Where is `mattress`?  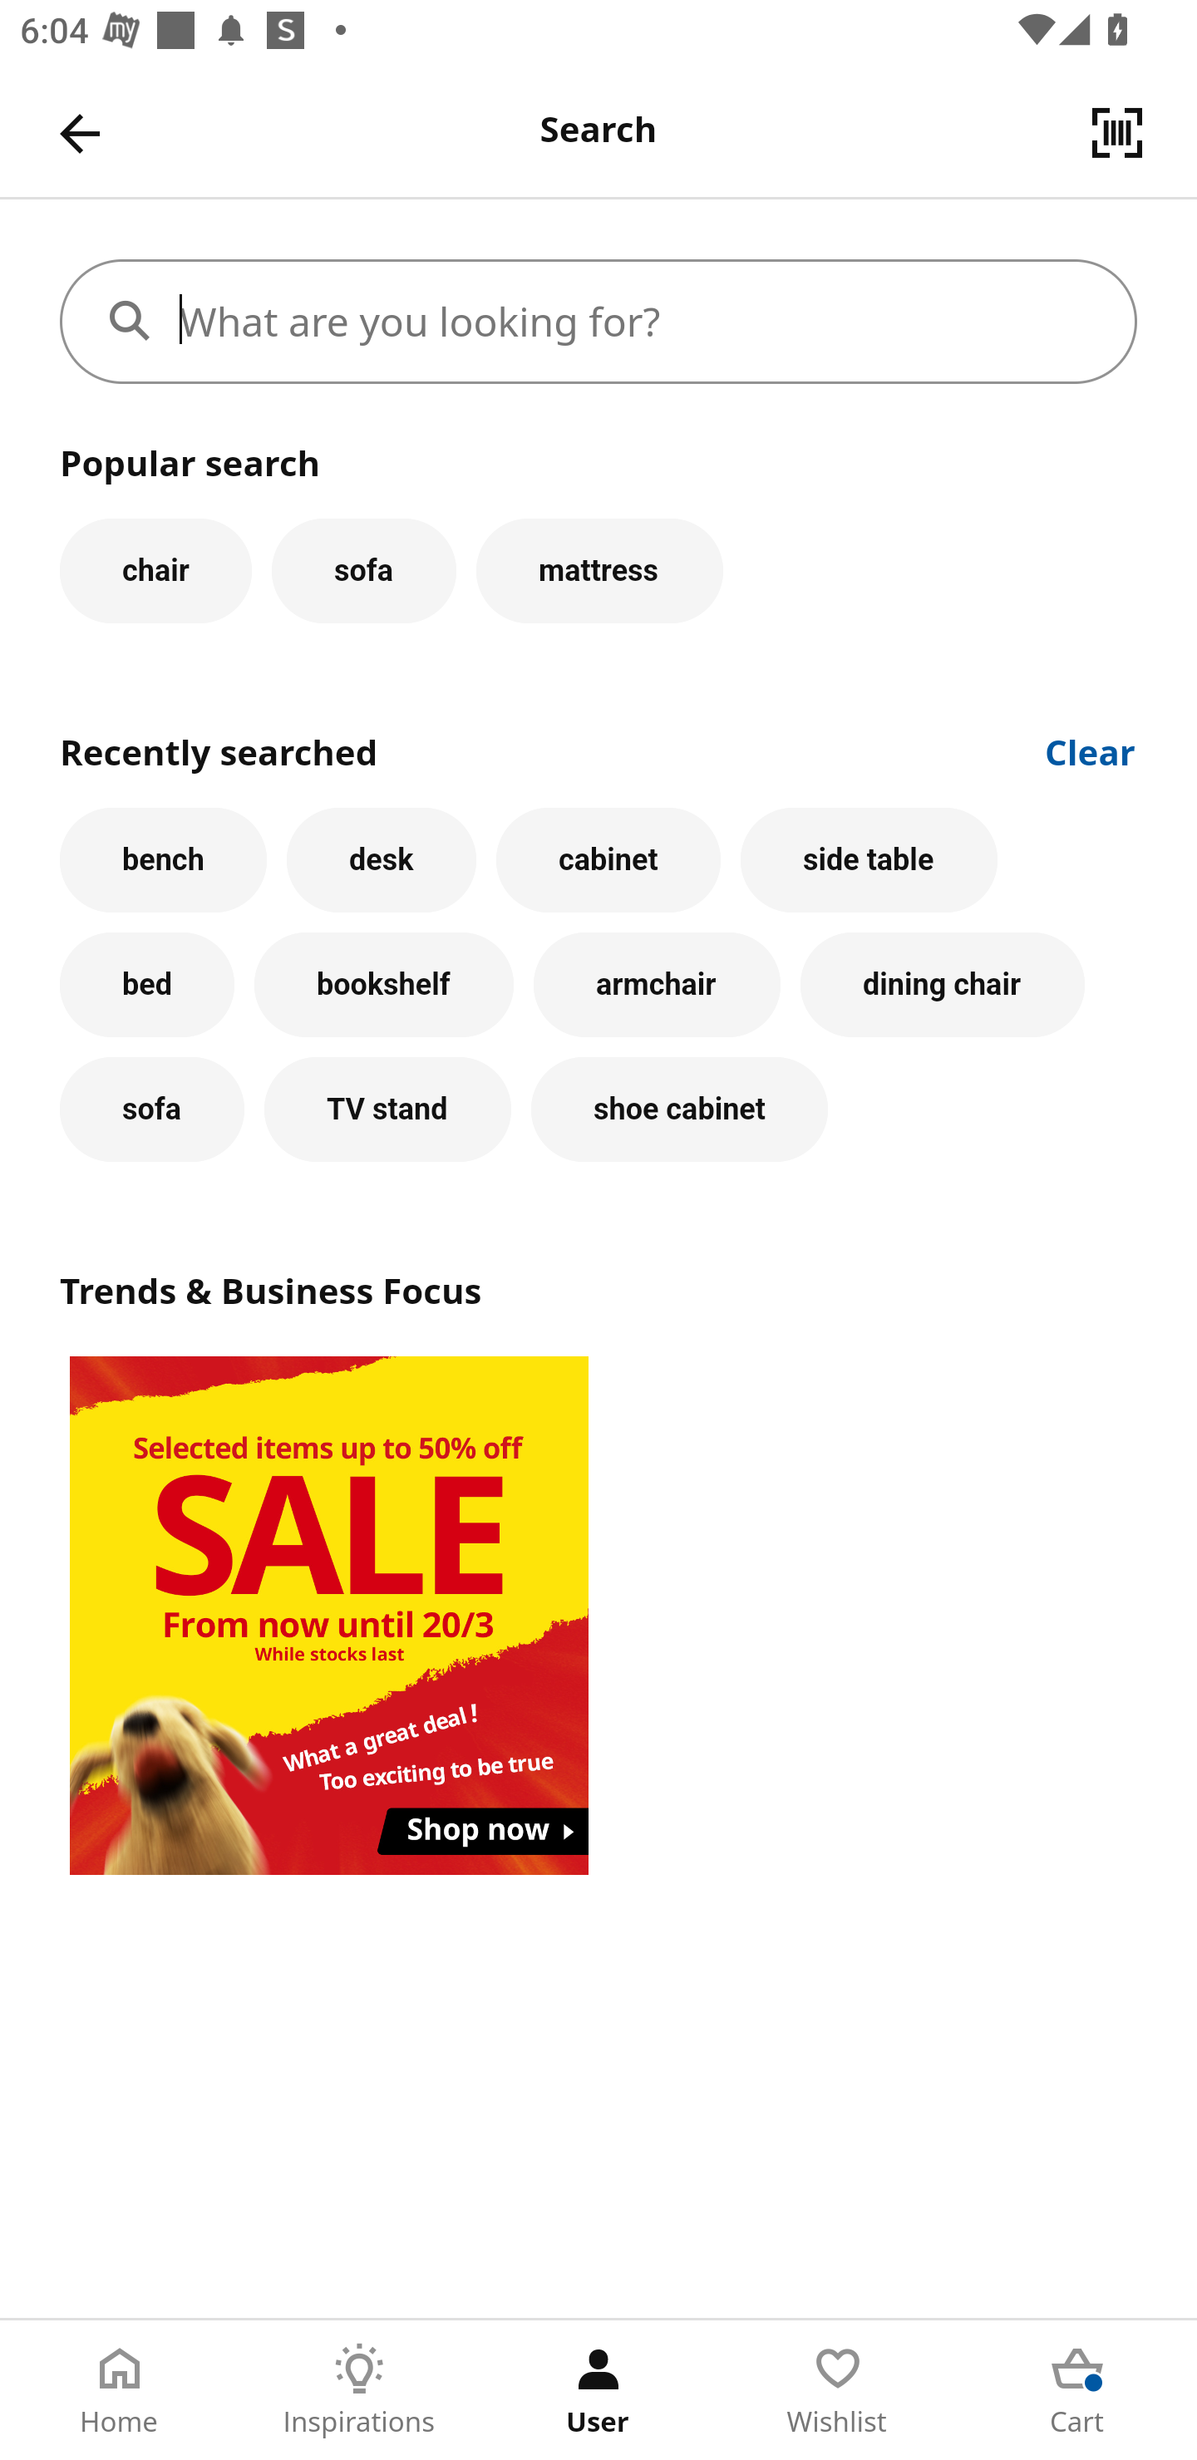 mattress is located at coordinates (599, 570).